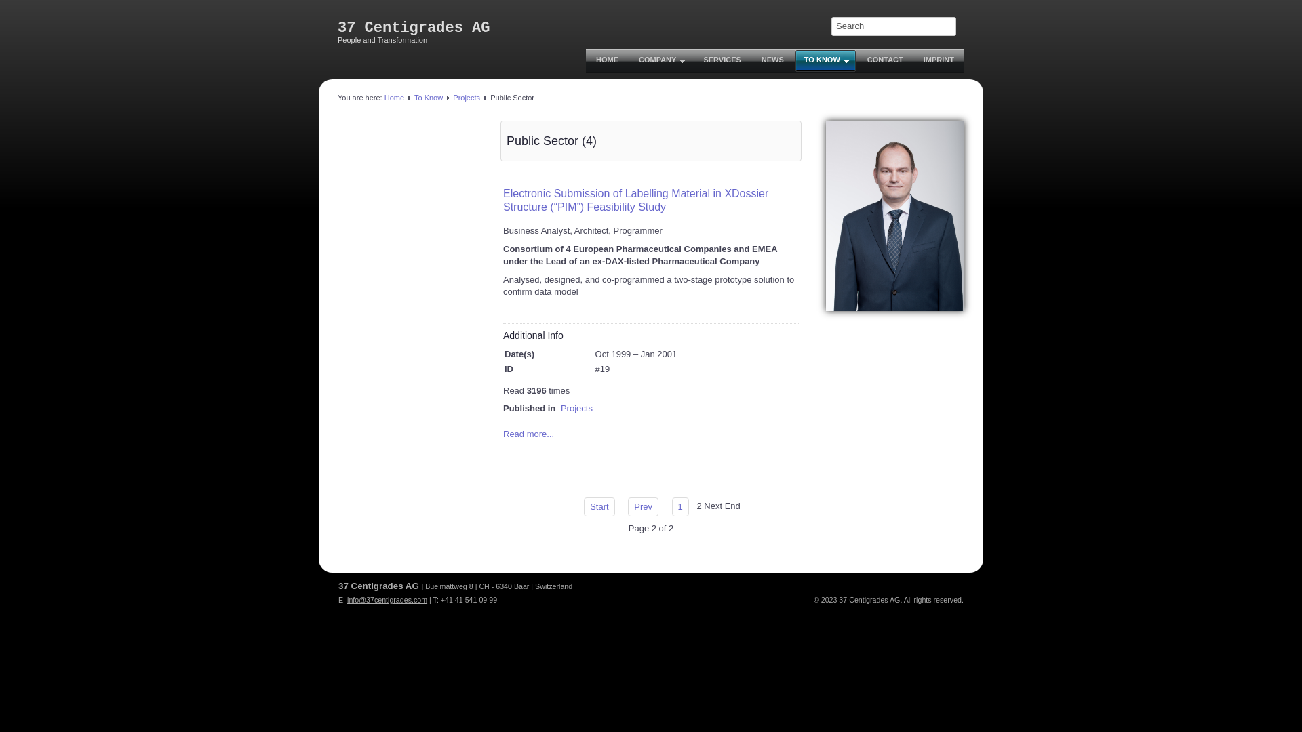 The image size is (1302, 732). I want to click on Read more..., so click(529, 434).